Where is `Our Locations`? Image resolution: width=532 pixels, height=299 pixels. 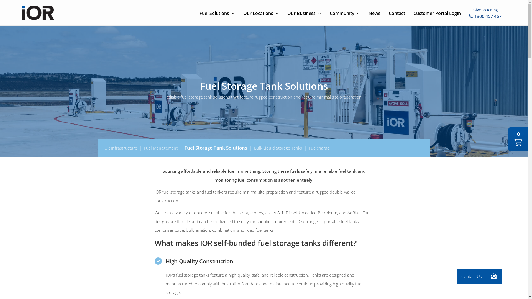
Our Locations is located at coordinates (261, 13).